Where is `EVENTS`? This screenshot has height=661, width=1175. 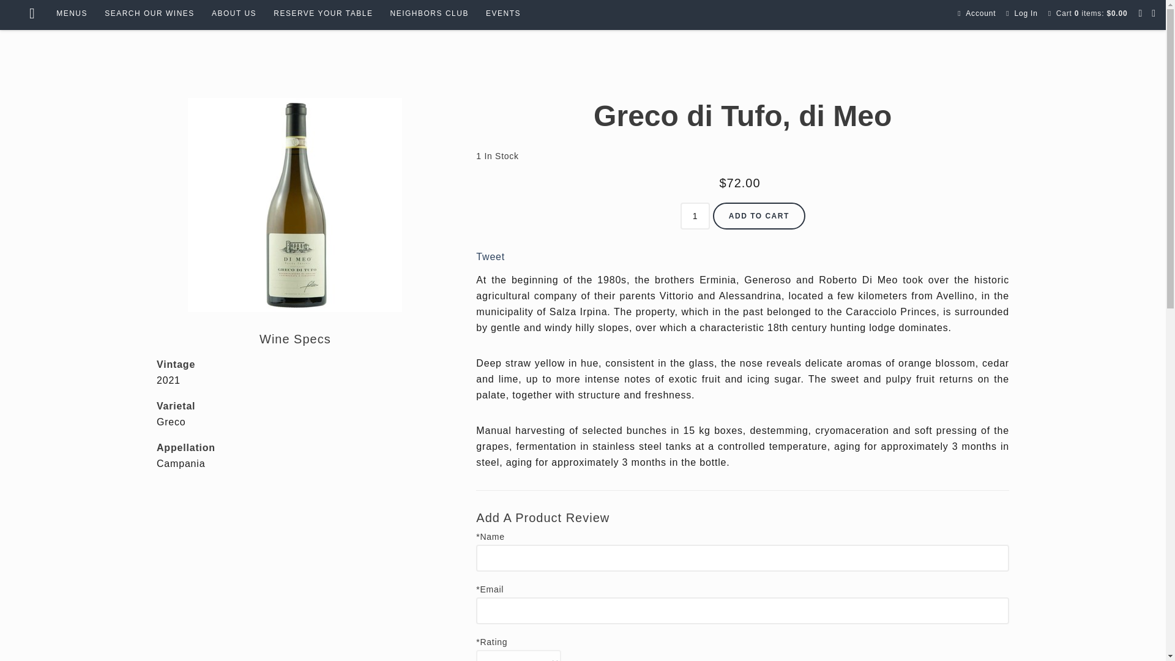
EVENTS is located at coordinates (503, 13).